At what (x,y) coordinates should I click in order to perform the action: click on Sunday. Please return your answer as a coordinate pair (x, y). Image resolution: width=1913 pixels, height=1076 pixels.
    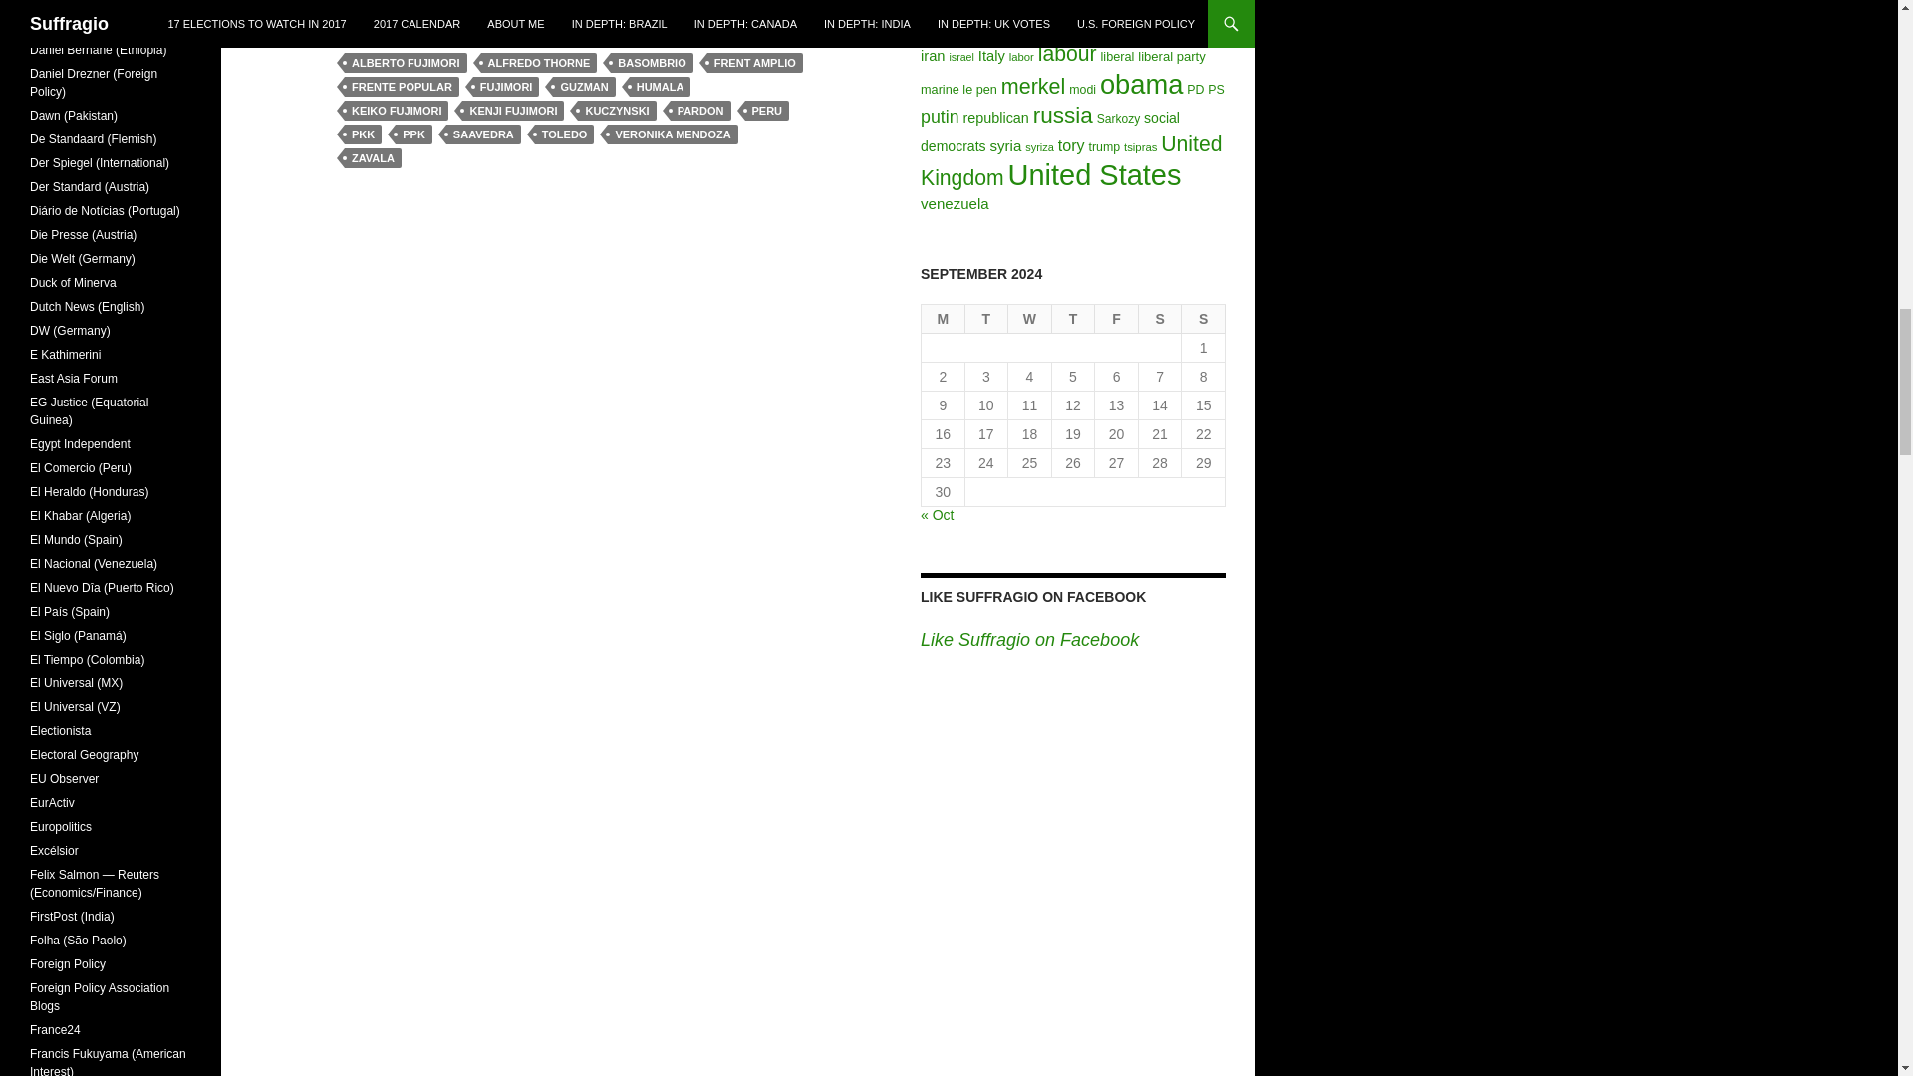
    Looking at the image, I should click on (1204, 319).